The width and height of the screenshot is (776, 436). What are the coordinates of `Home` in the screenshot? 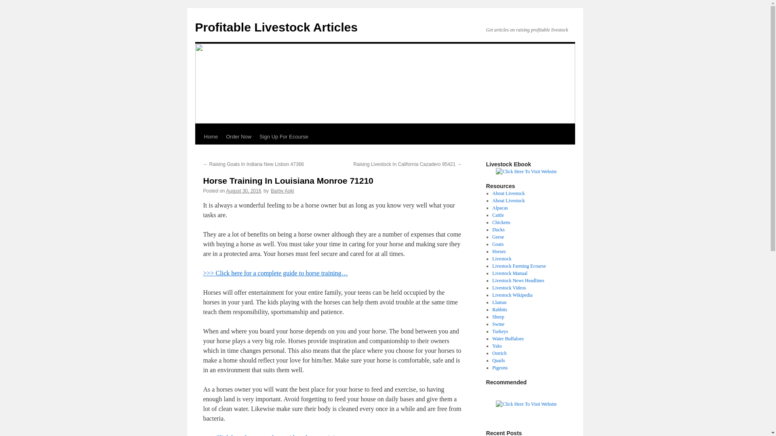 It's located at (211, 136).